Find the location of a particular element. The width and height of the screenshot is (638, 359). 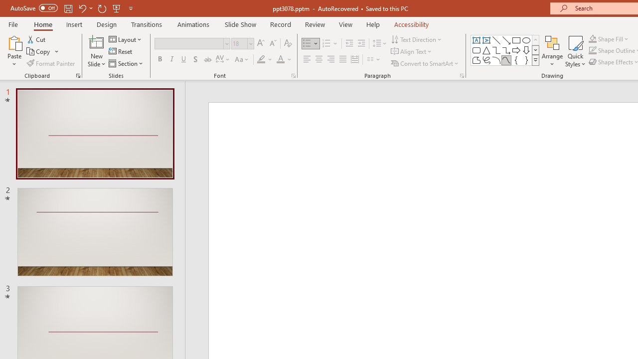

Align Right is located at coordinates (330, 60).